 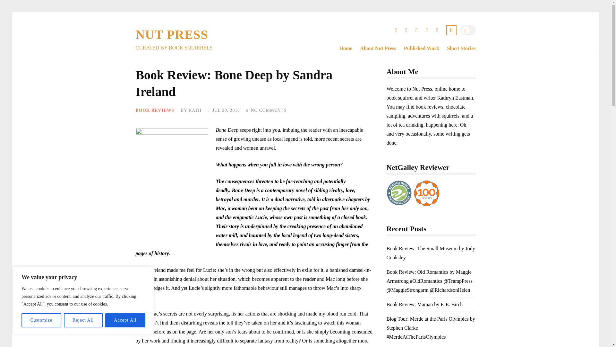 What do you see at coordinates (195, 110) in the screenshot?
I see `KATH` at bounding box center [195, 110].